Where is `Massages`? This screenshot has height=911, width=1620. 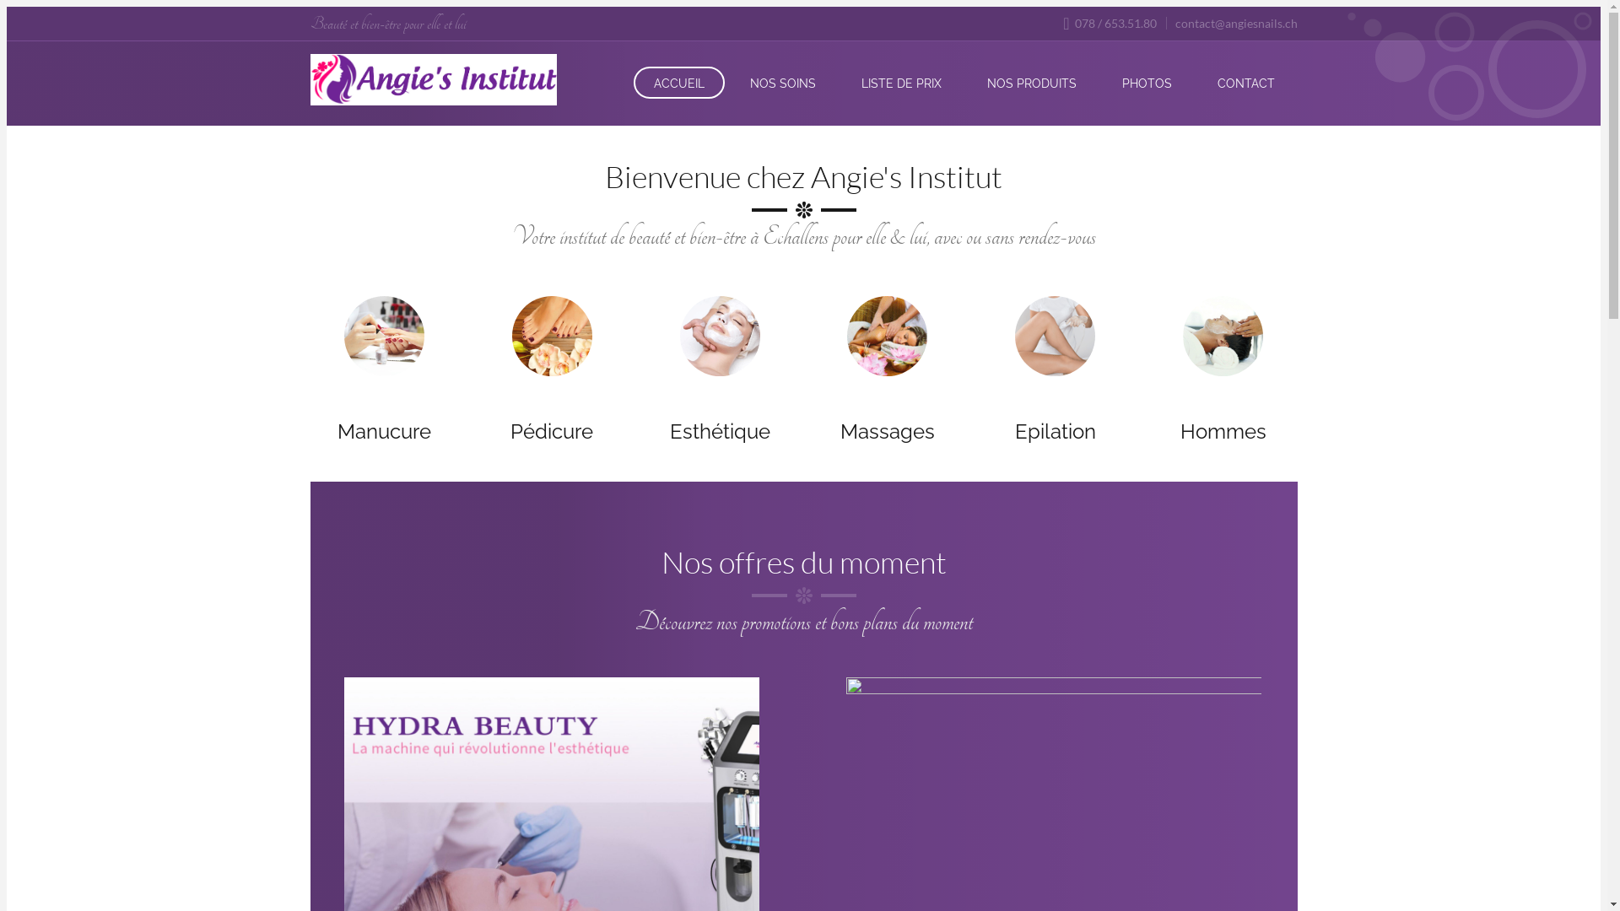 Massages is located at coordinates (888, 432).